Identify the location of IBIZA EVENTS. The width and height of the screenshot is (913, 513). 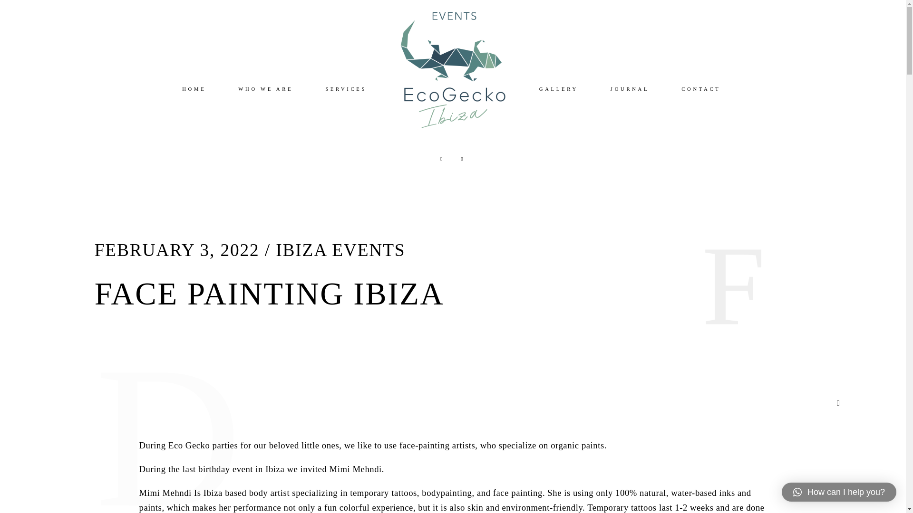
(340, 250).